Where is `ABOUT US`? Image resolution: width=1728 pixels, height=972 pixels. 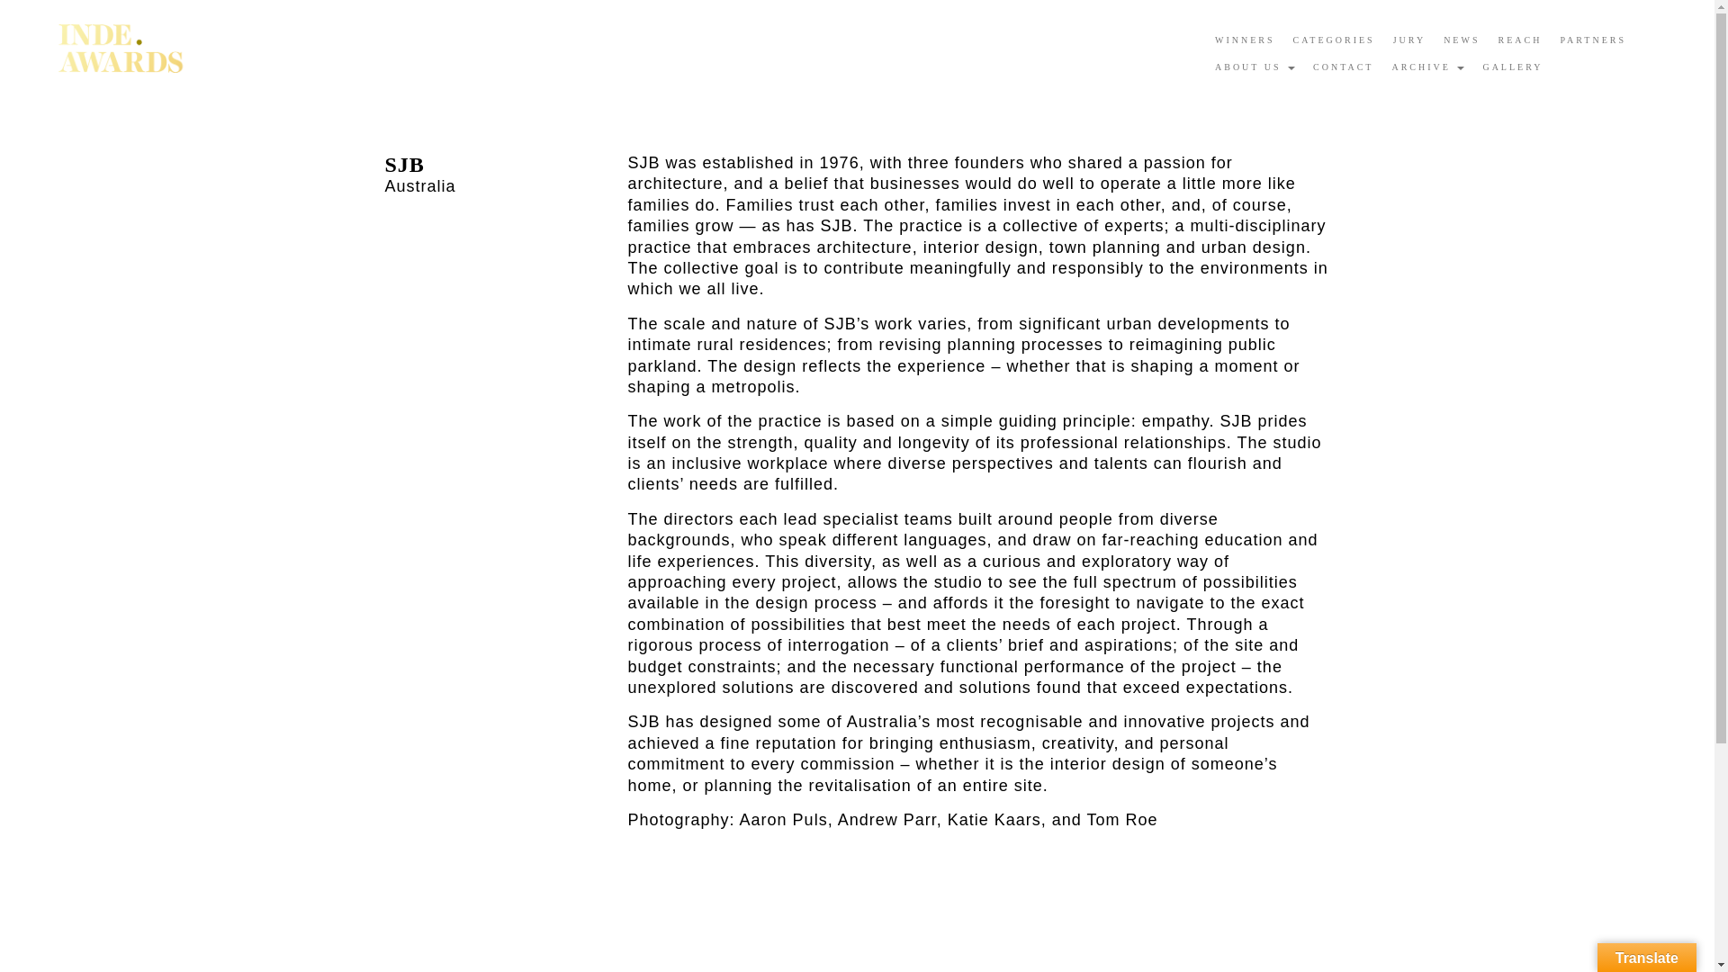 ABOUT US is located at coordinates (1255, 67).